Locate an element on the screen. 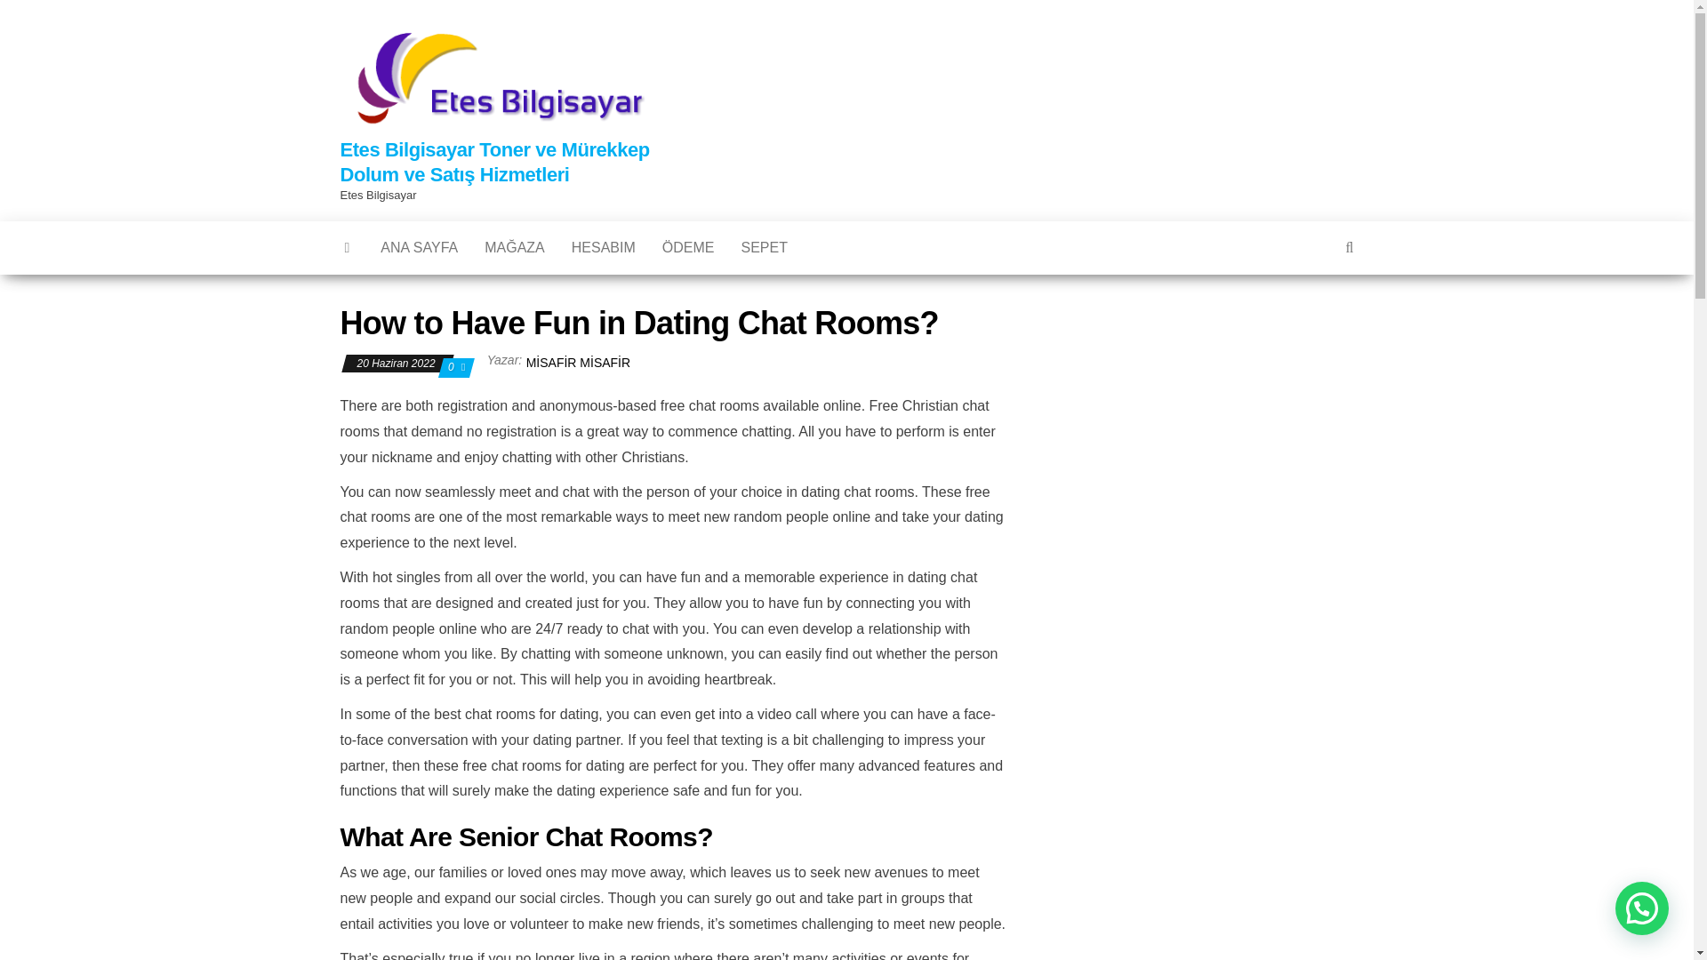 The image size is (1707, 960). ANA SAYFA is located at coordinates (418, 247).